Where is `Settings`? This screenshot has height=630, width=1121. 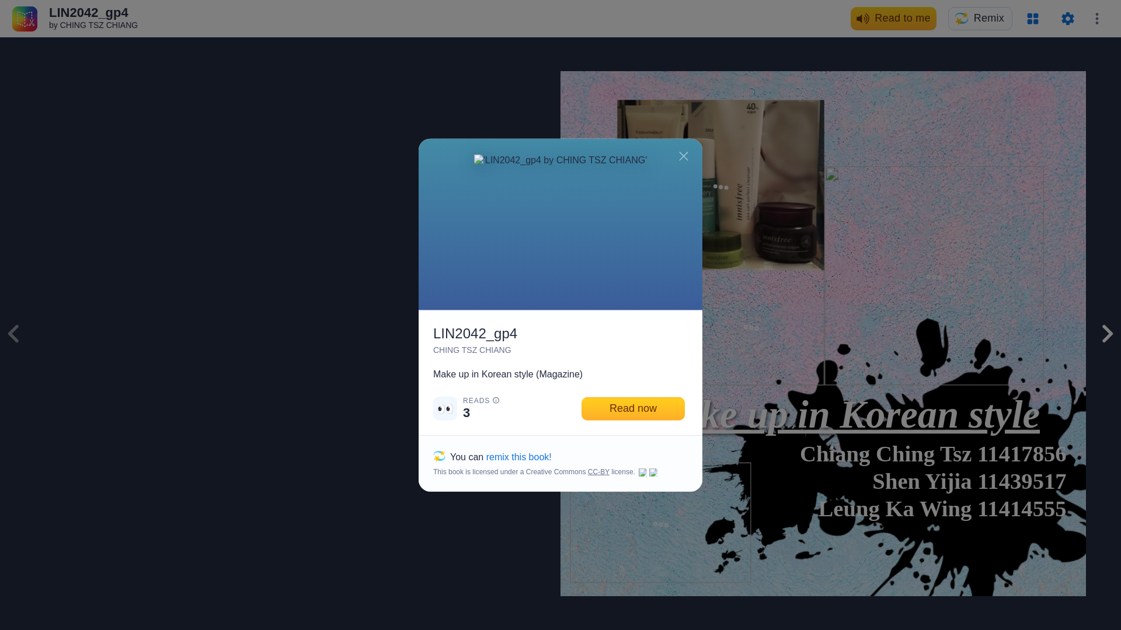
Settings is located at coordinates (1067, 18).